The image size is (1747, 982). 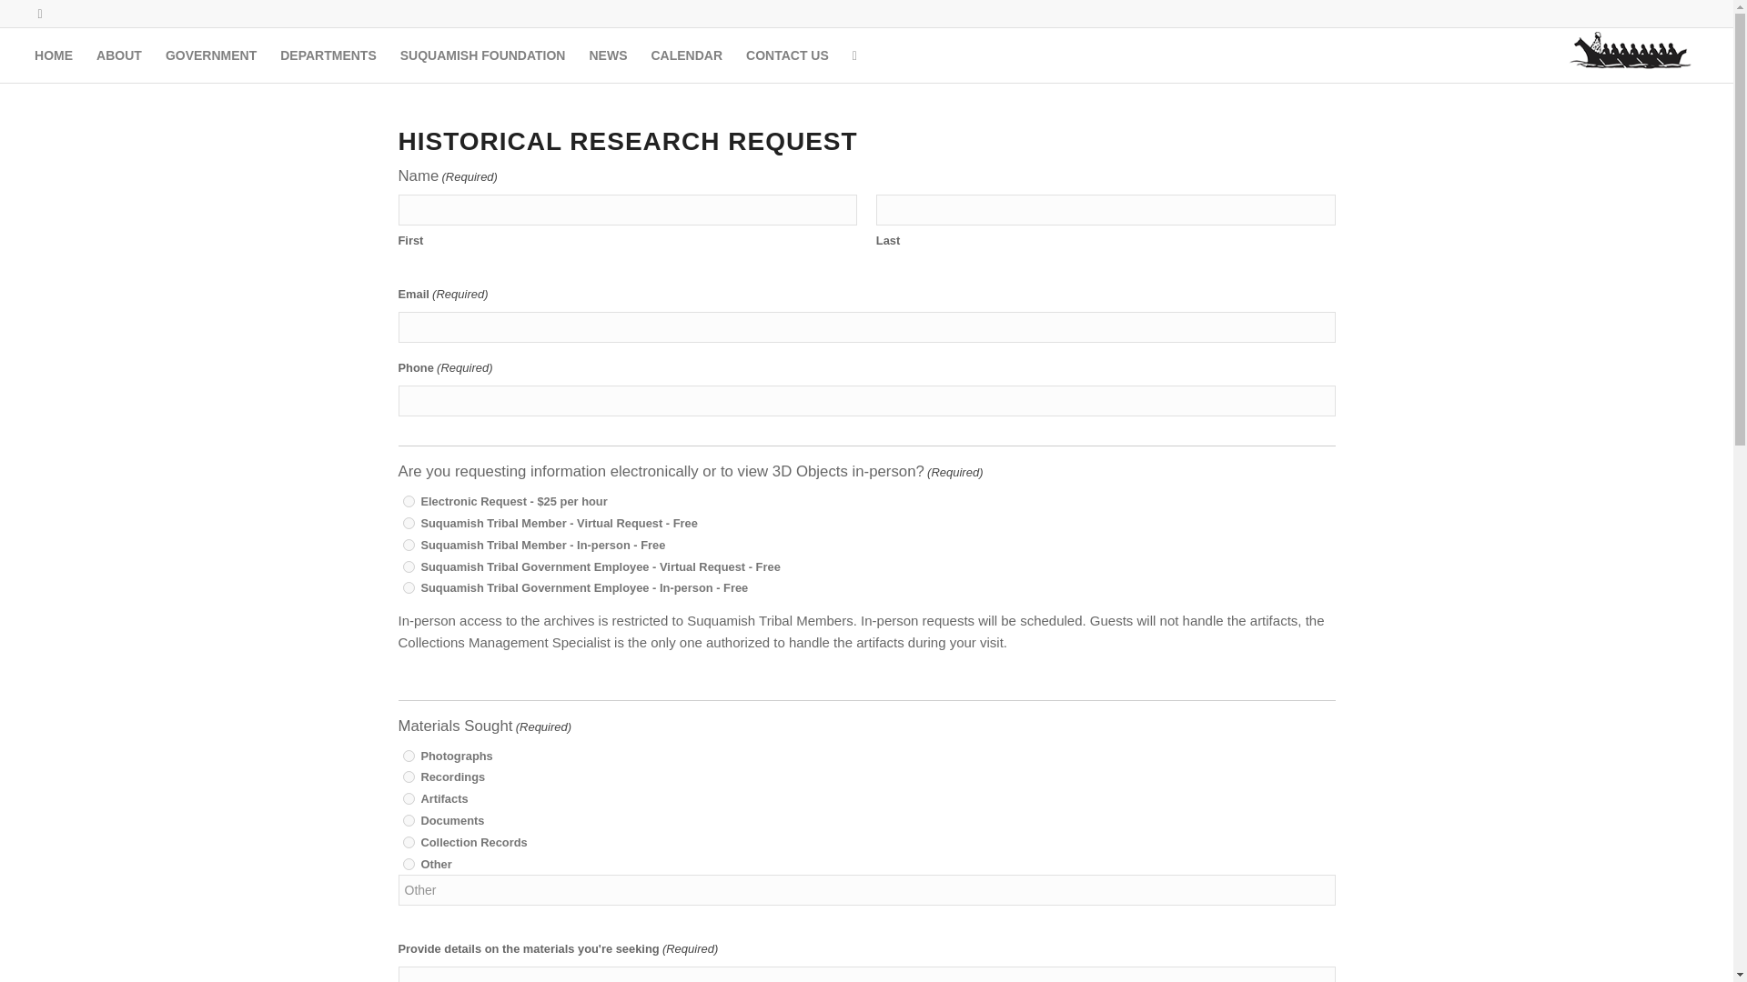 What do you see at coordinates (408, 842) in the screenshot?
I see `Collection Records` at bounding box center [408, 842].